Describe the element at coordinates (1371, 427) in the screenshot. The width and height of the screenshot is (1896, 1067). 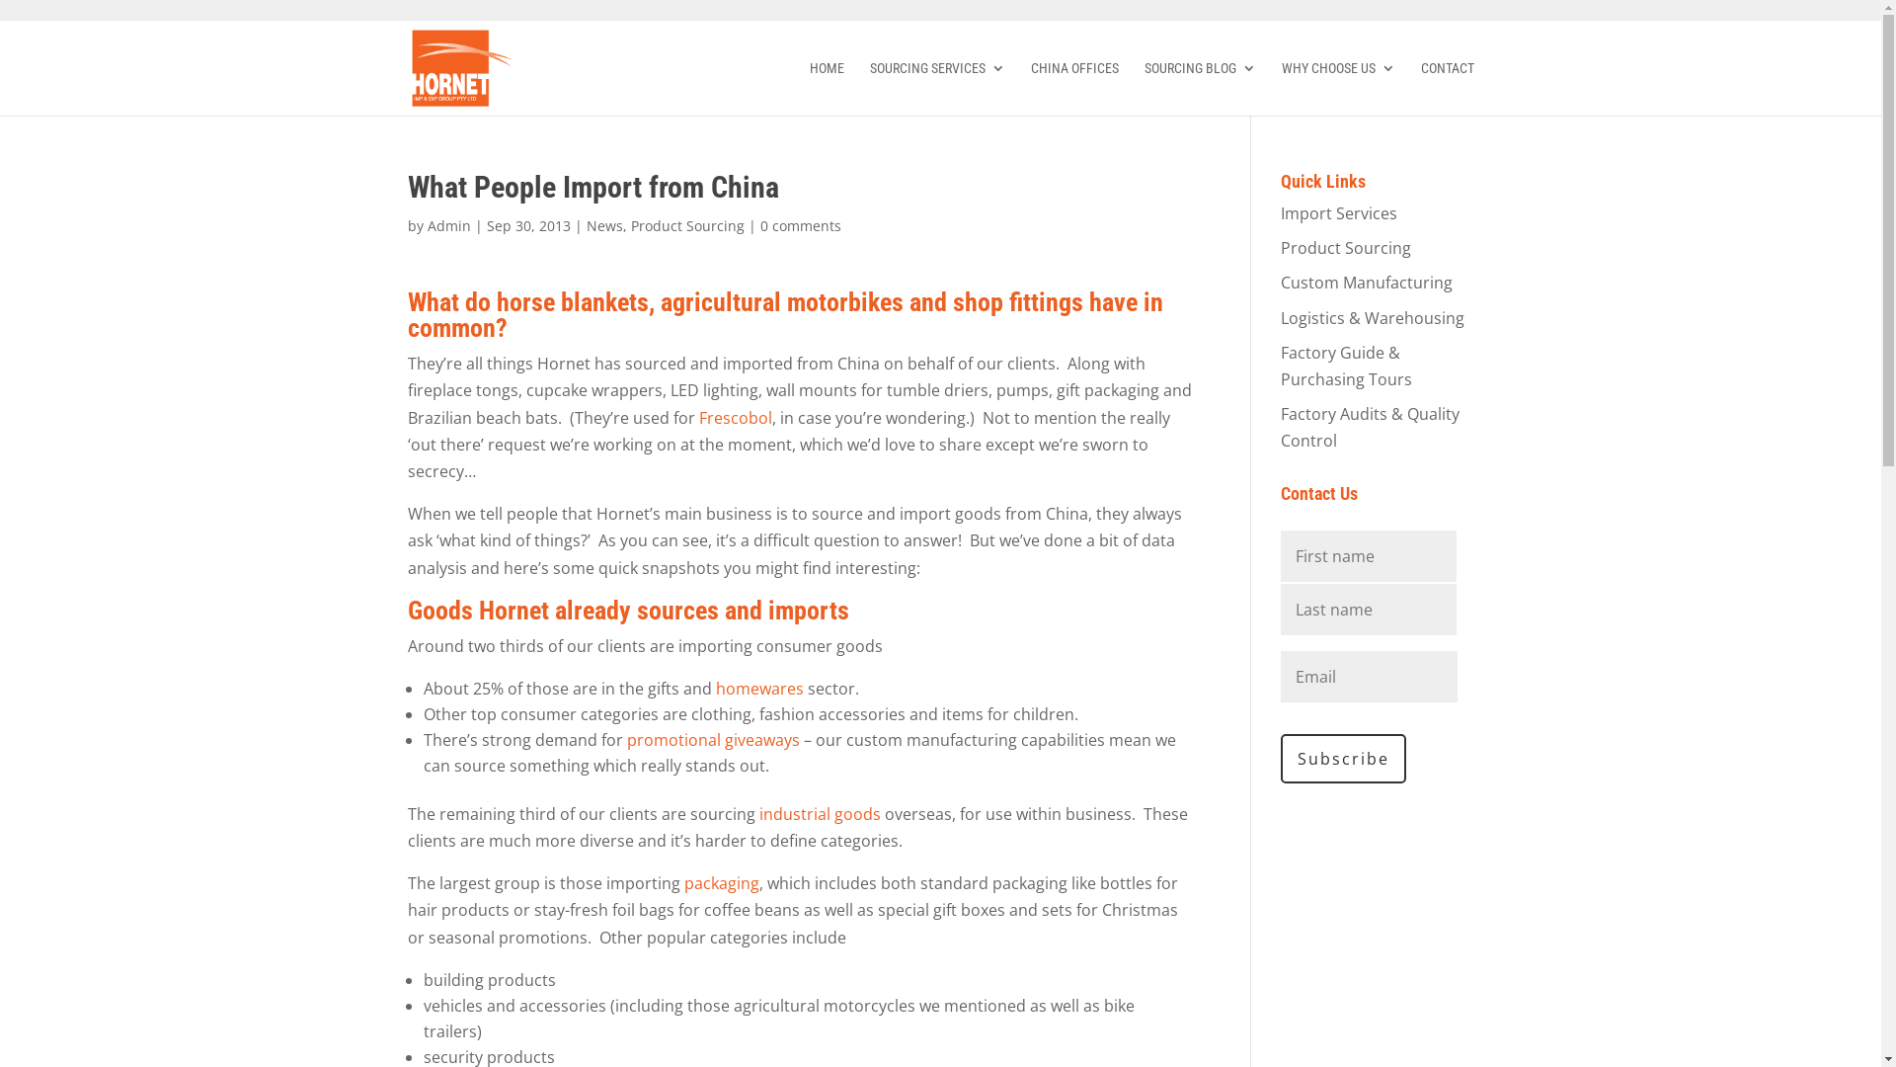
I see `Factory Audits & Quality Control` at that location.